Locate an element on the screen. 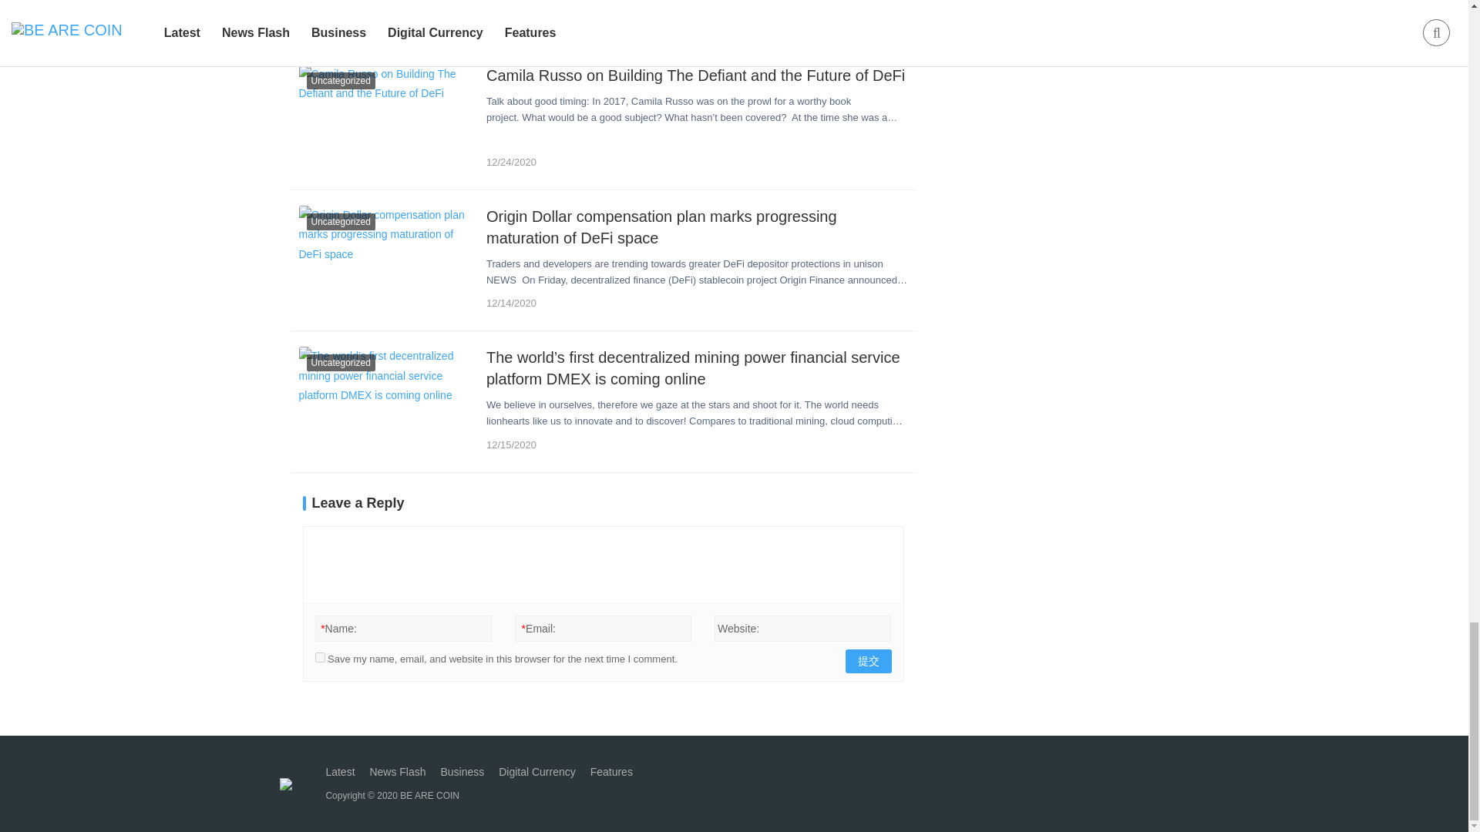 The width and height of the screenshot is (1480, 832). Camila Russo on Building The Defiant and the Future of DeFi is located at coordinates (387, 119).